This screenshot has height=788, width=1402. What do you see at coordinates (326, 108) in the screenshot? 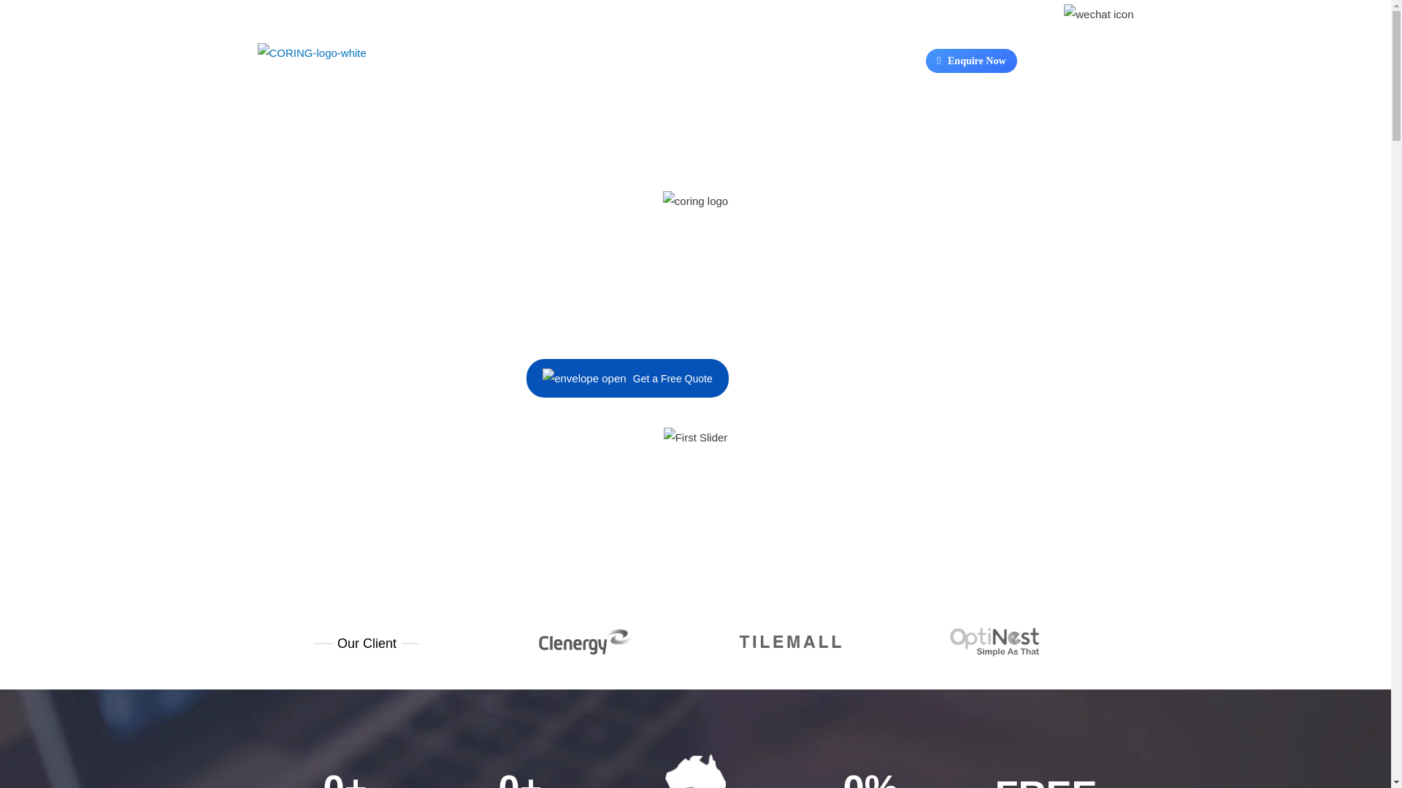
I see `Services` at bounding box center [326, 108].